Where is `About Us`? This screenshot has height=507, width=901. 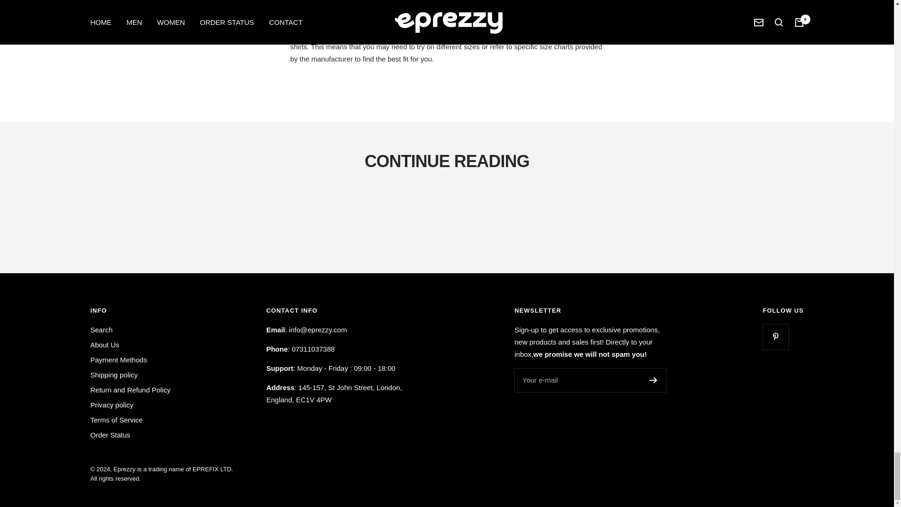 About Us is located at coordinates (104, 345).